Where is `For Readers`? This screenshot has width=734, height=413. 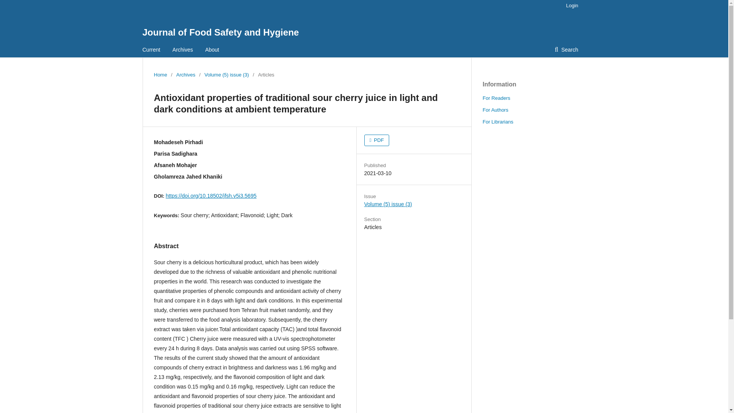 For Readers is located at coordinates (496, 98).